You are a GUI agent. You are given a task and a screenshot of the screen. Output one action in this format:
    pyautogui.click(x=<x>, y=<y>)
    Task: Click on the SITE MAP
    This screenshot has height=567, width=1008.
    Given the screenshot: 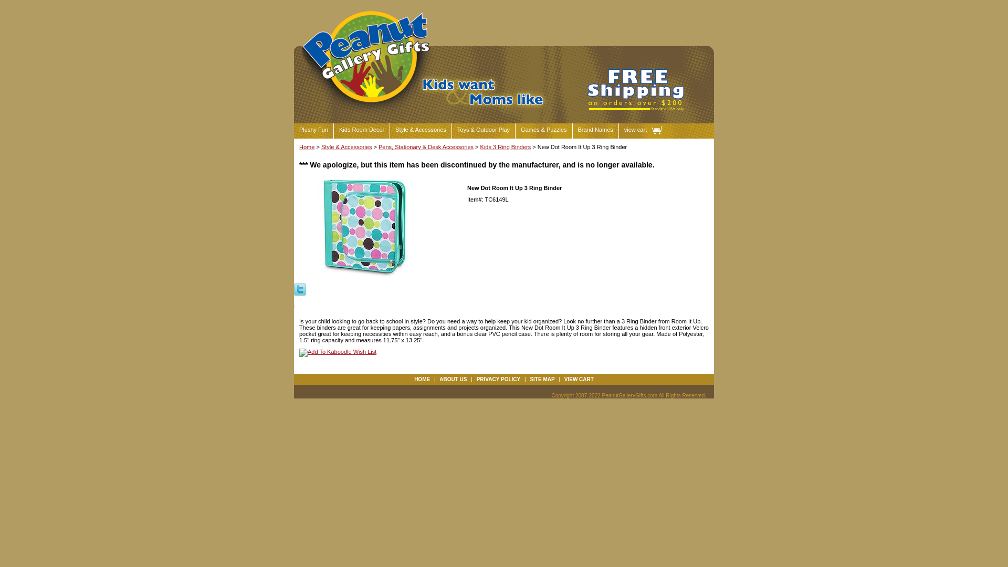 What is the action you would take?
    pyautogui.click(x=542, y=379)
    